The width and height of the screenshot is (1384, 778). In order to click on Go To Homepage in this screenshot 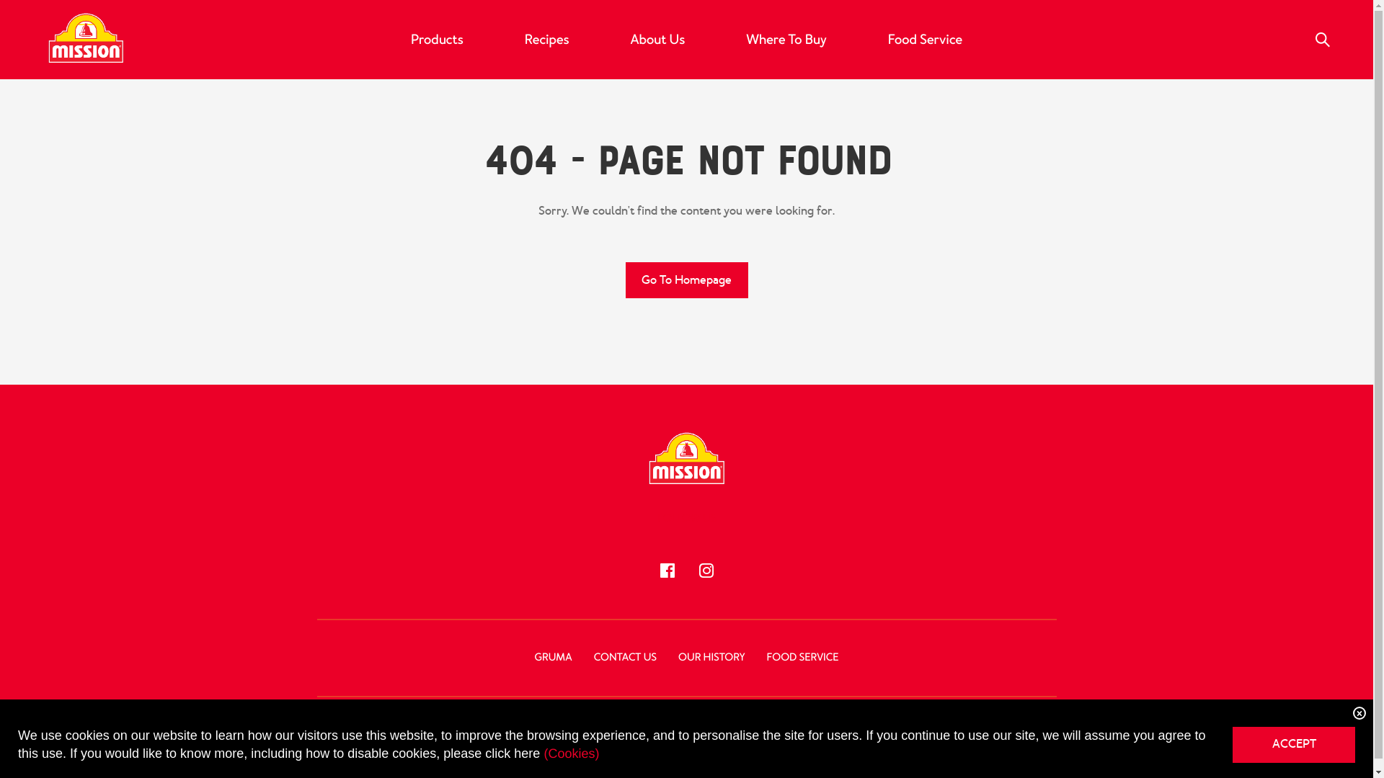, I will do `click(687, 280)`.